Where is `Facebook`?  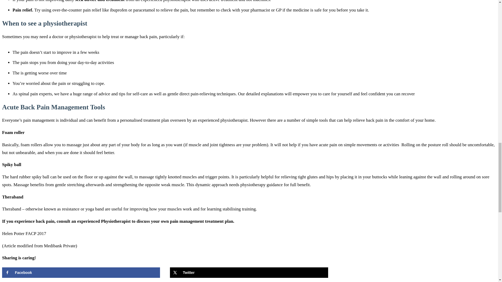 Facebook is located at coordinates (81, 272).